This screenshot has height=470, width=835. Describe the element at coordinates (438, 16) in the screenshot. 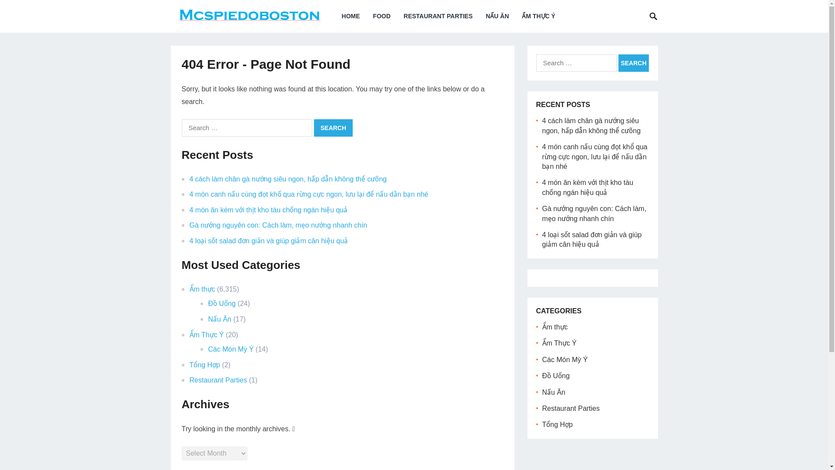

I see `RESTAURANT PARTIES` at that location.